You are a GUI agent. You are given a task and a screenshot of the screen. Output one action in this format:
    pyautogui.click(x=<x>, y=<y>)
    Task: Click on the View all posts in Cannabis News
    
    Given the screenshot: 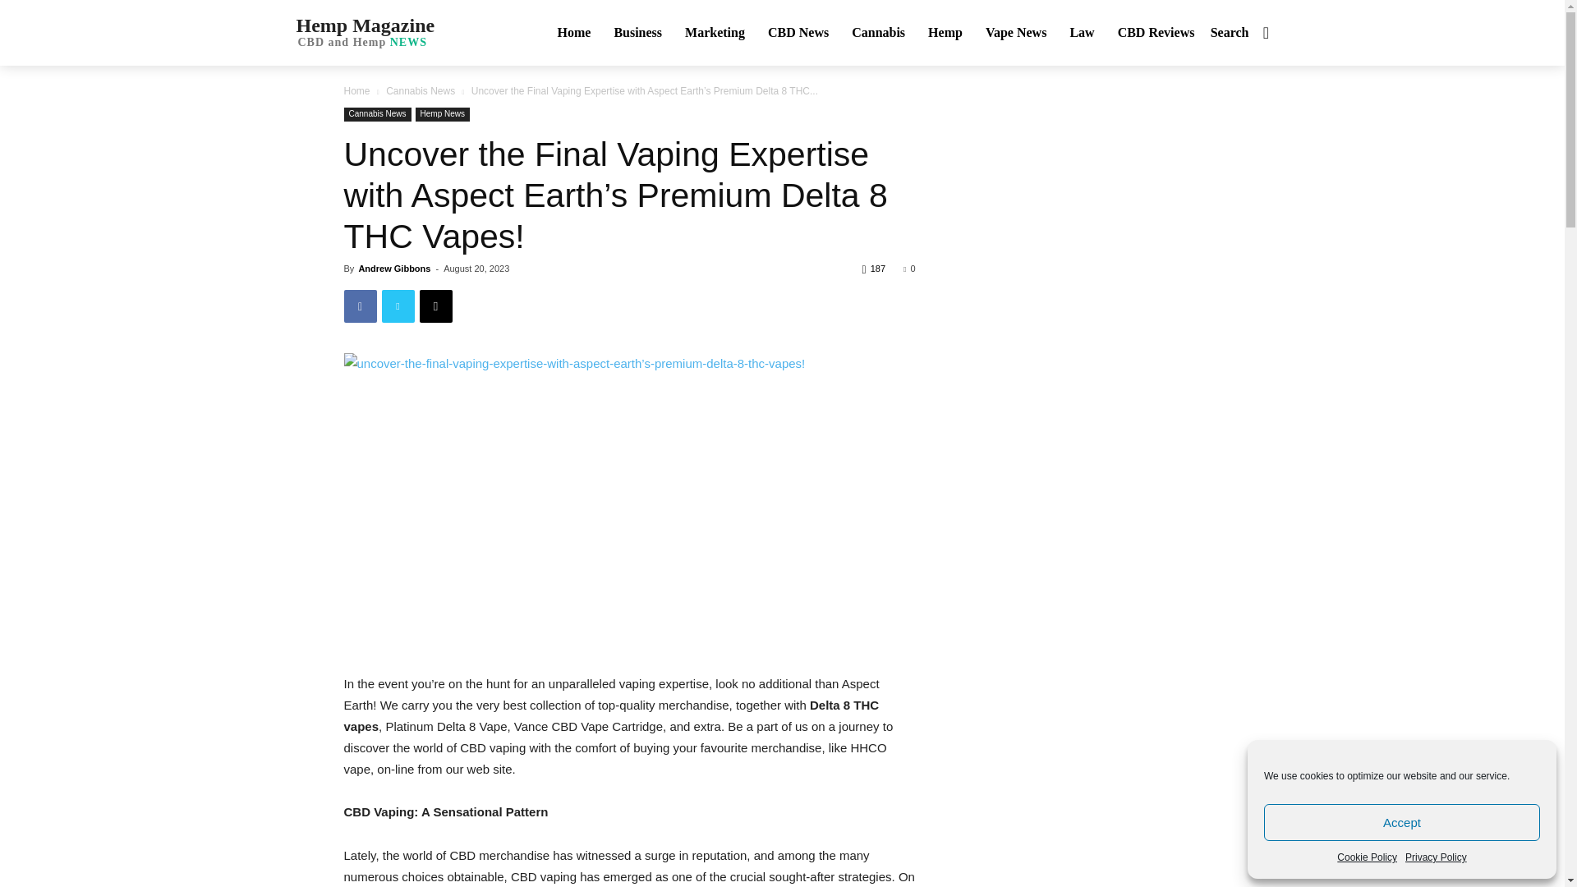 What is the action you would take?
    pyautogui.click(x=421, y=90)
    